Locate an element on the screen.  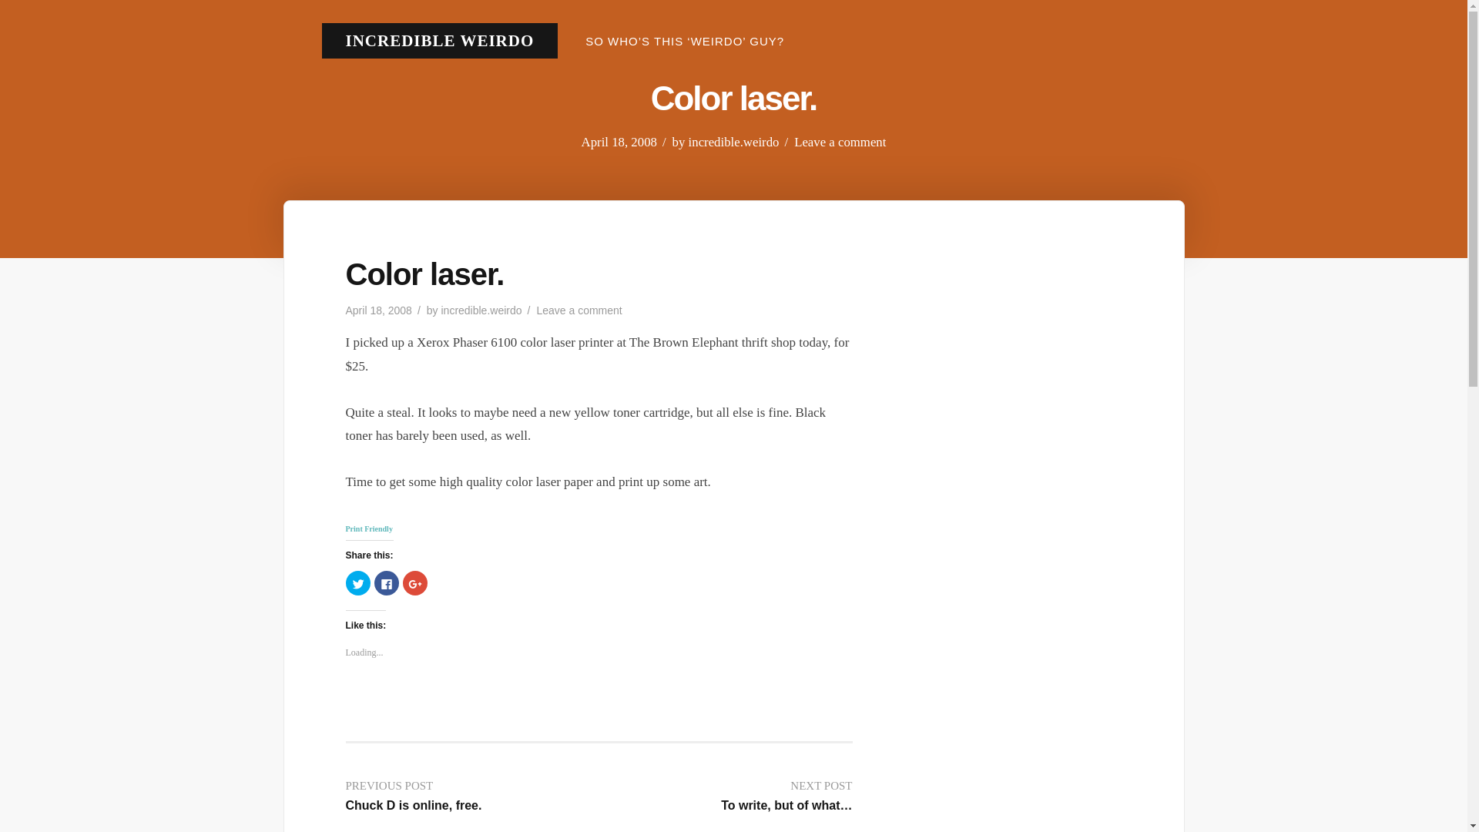
incredible.weirdo is located at coordinates (578, 310).